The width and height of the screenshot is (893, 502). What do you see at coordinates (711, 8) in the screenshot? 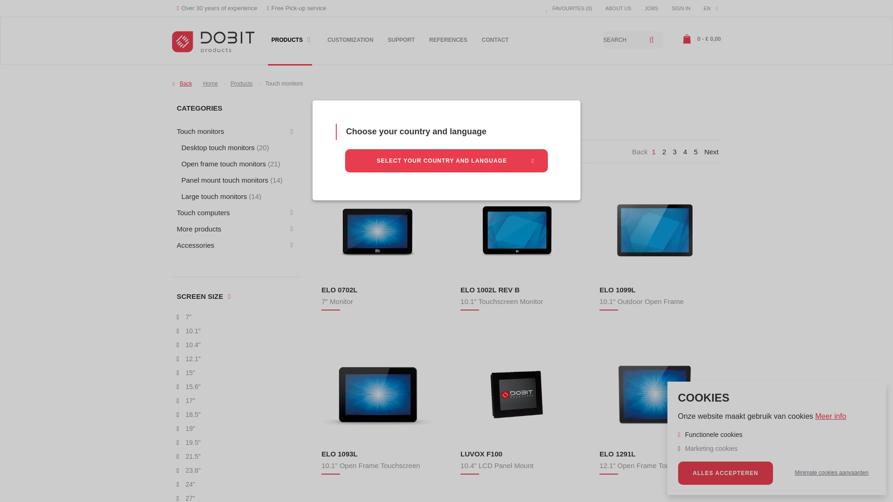
I see `EN` at bounding box center [711, 8].